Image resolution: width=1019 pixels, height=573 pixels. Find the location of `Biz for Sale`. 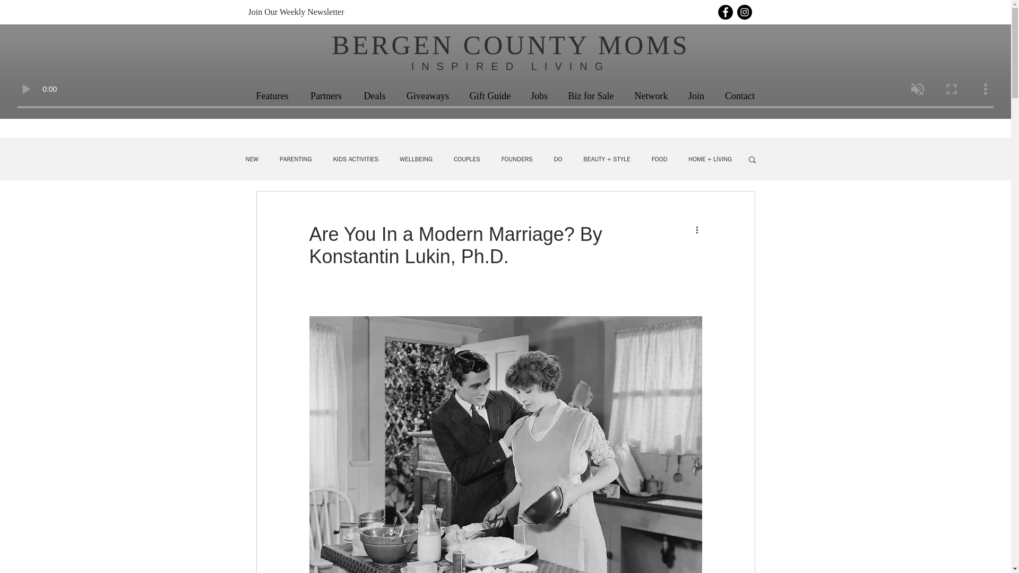

Biz for Sale is located at coordinates (590, 96).